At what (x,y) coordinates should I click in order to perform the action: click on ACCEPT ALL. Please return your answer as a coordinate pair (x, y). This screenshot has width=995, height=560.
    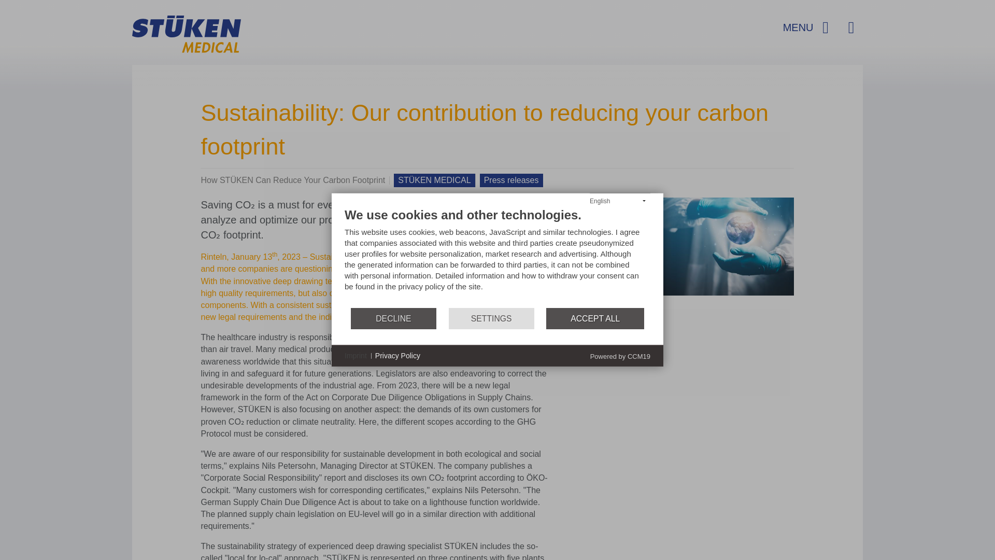
    Looking at the image, I should click on (595, 318).